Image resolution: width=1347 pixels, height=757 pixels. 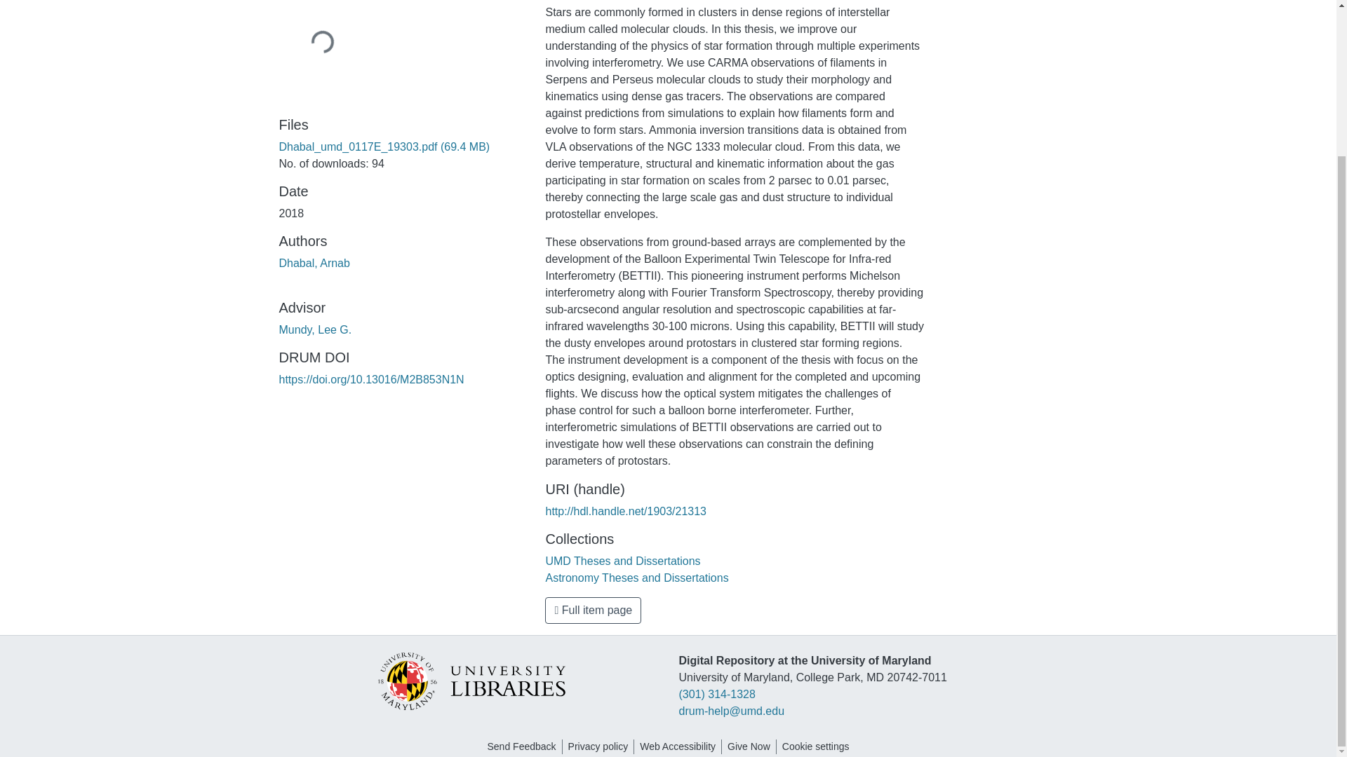 I want to click on Mundy, Lee G., so click(x=315, y=329).